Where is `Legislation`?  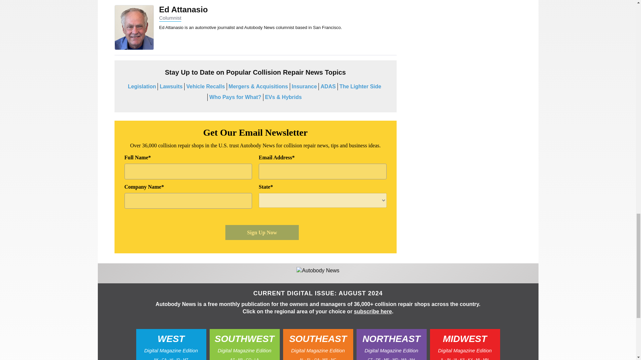
Legislation is located at coordinates (142, 86).